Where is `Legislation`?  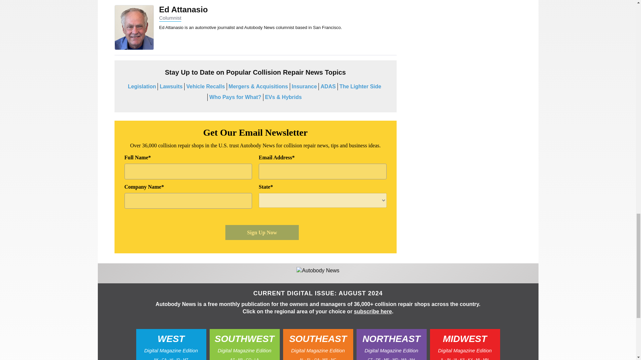
Legislation is located at coordinates (142, 86).